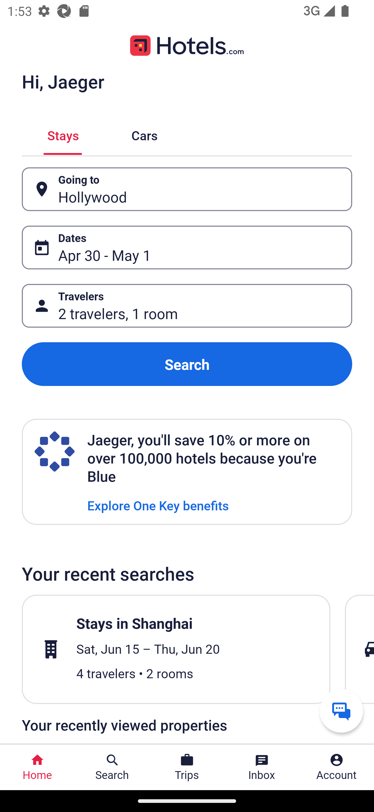 The height and width of the screenshot is (812, 374). Describe the element at coordinates (187, 189) in the screenshot. I see `Going to Button Hollywood` at that location.